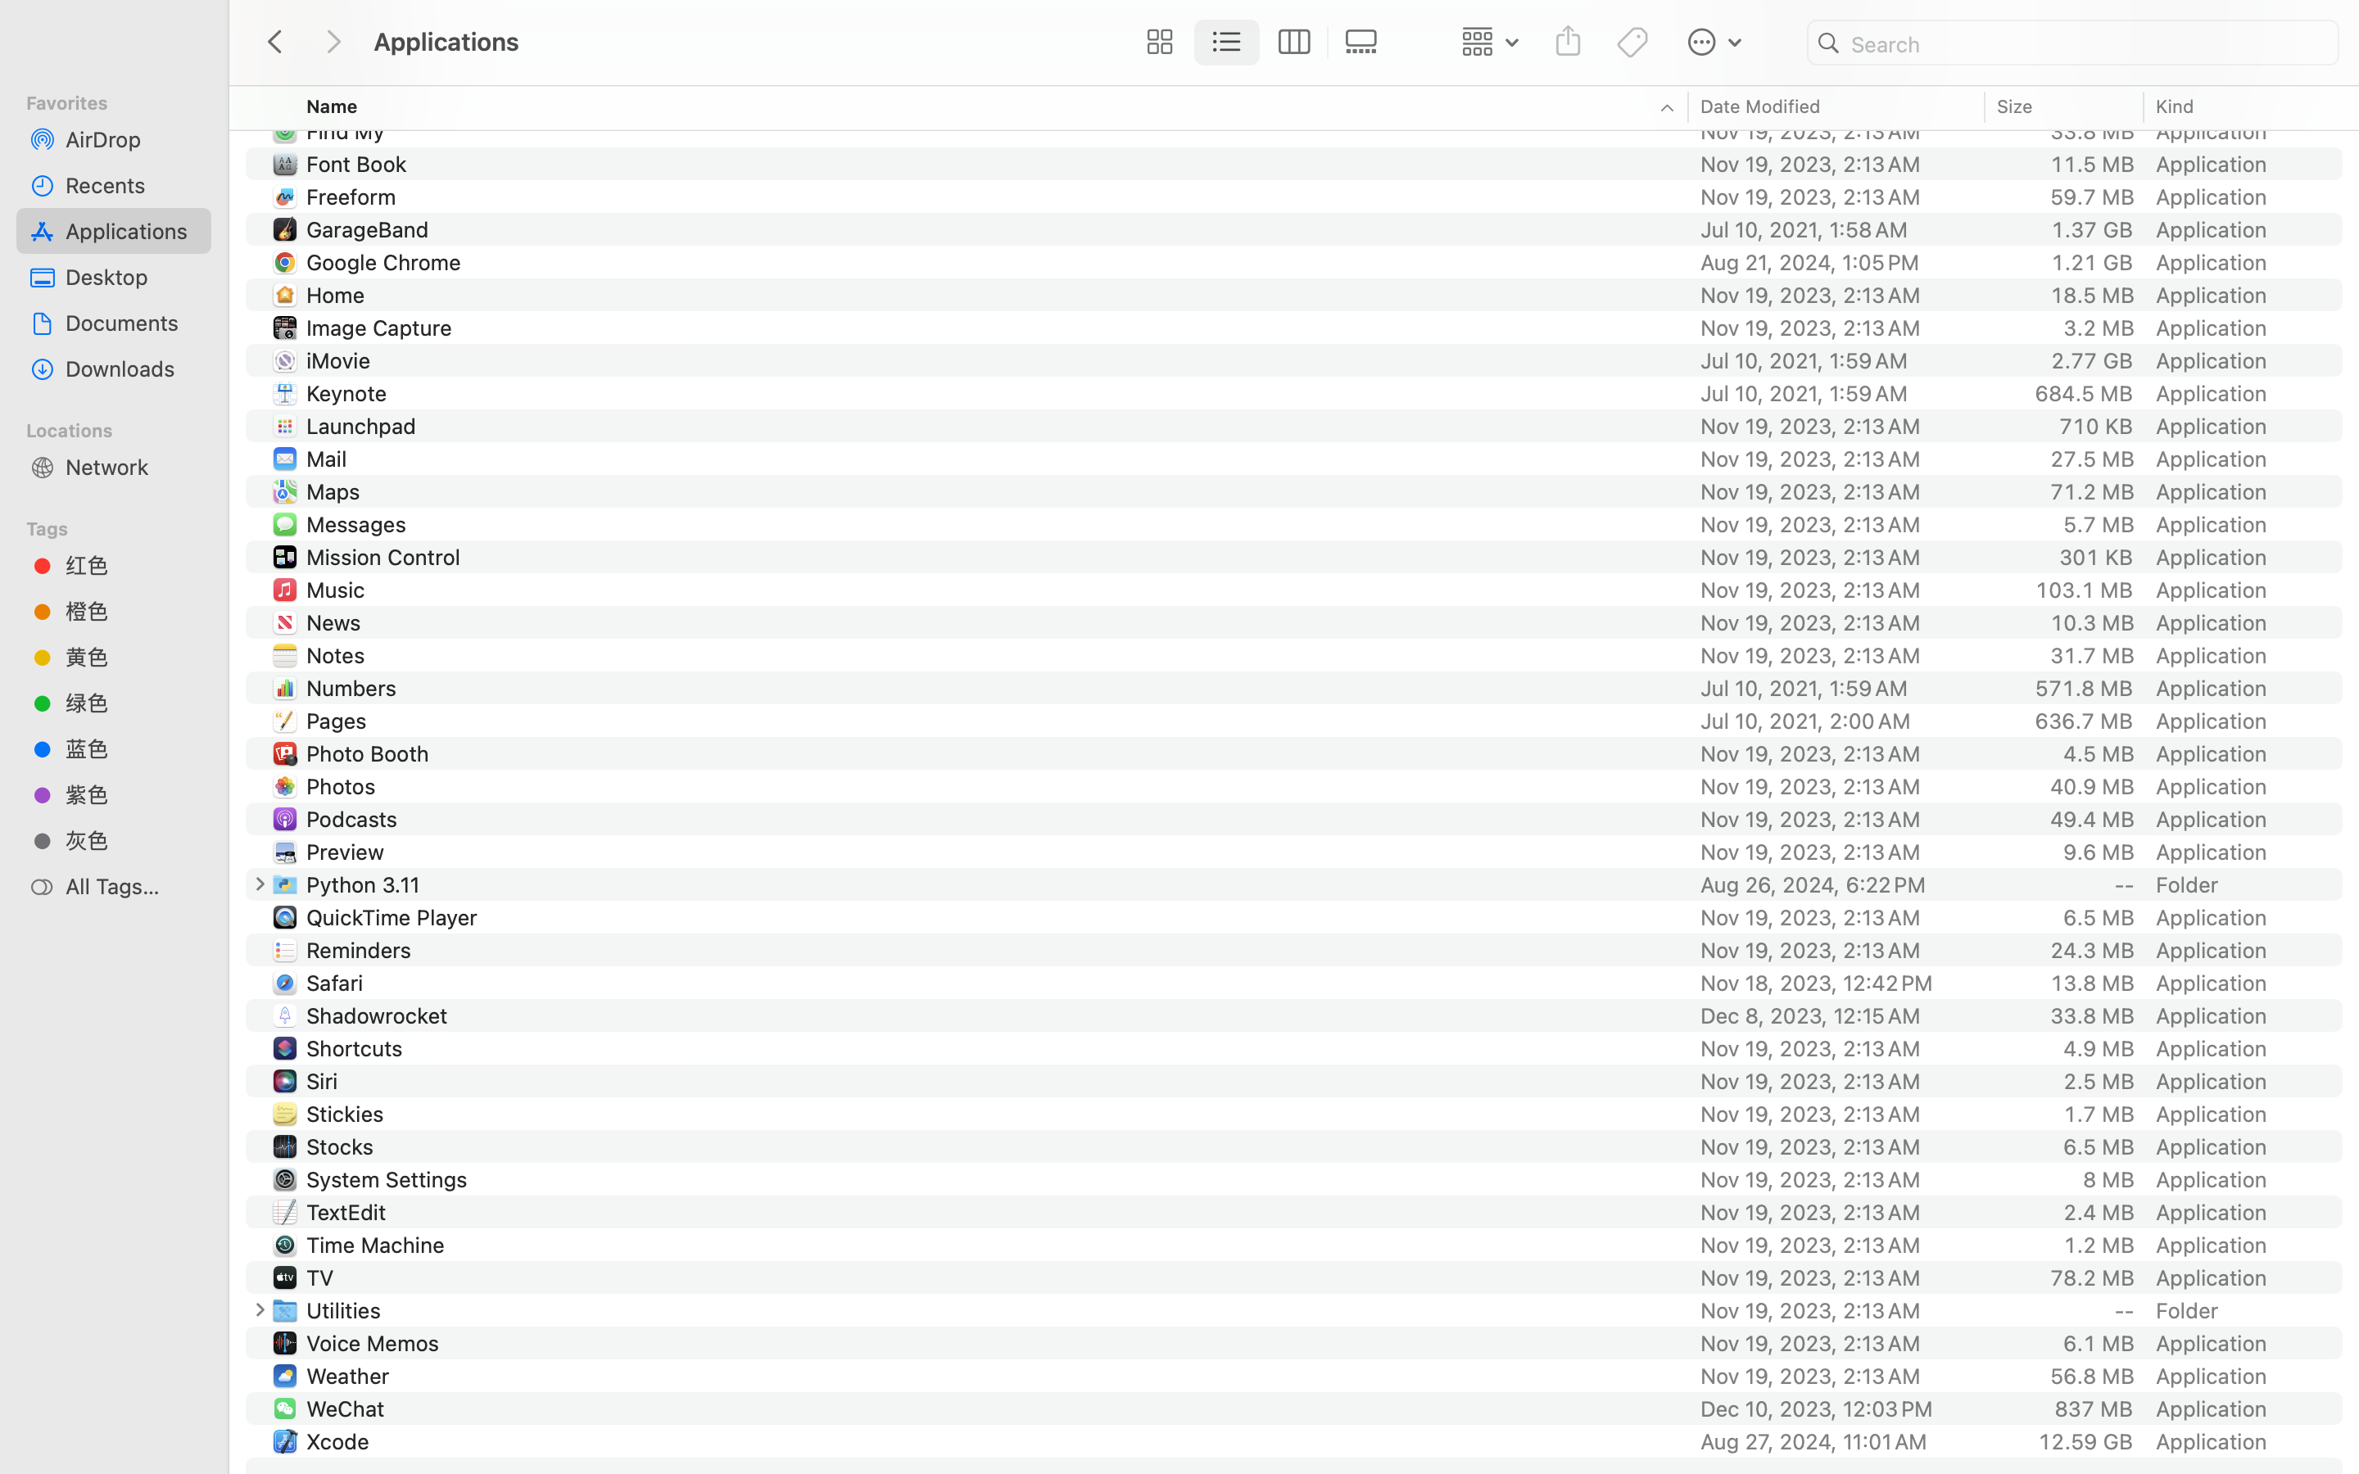 The image size is (2359, 1474). What do you see at coordinates (2092, 459) in the screenshot?
I see `27.5 MB` at bounding box center [2092, 459].